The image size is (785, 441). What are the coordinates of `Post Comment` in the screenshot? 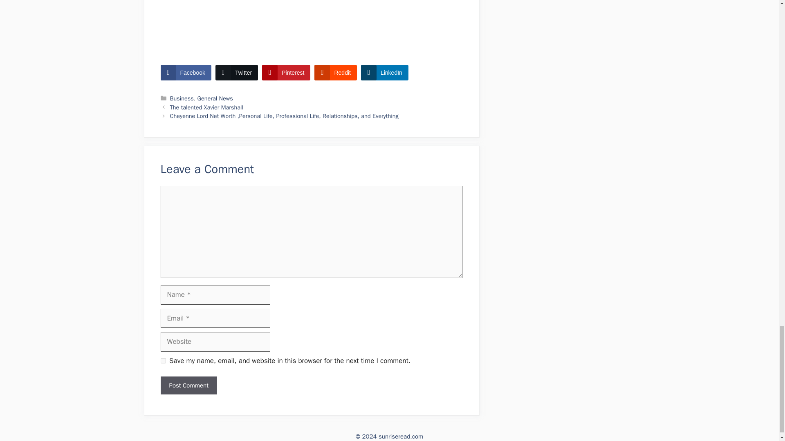 It's located at (188, 385).